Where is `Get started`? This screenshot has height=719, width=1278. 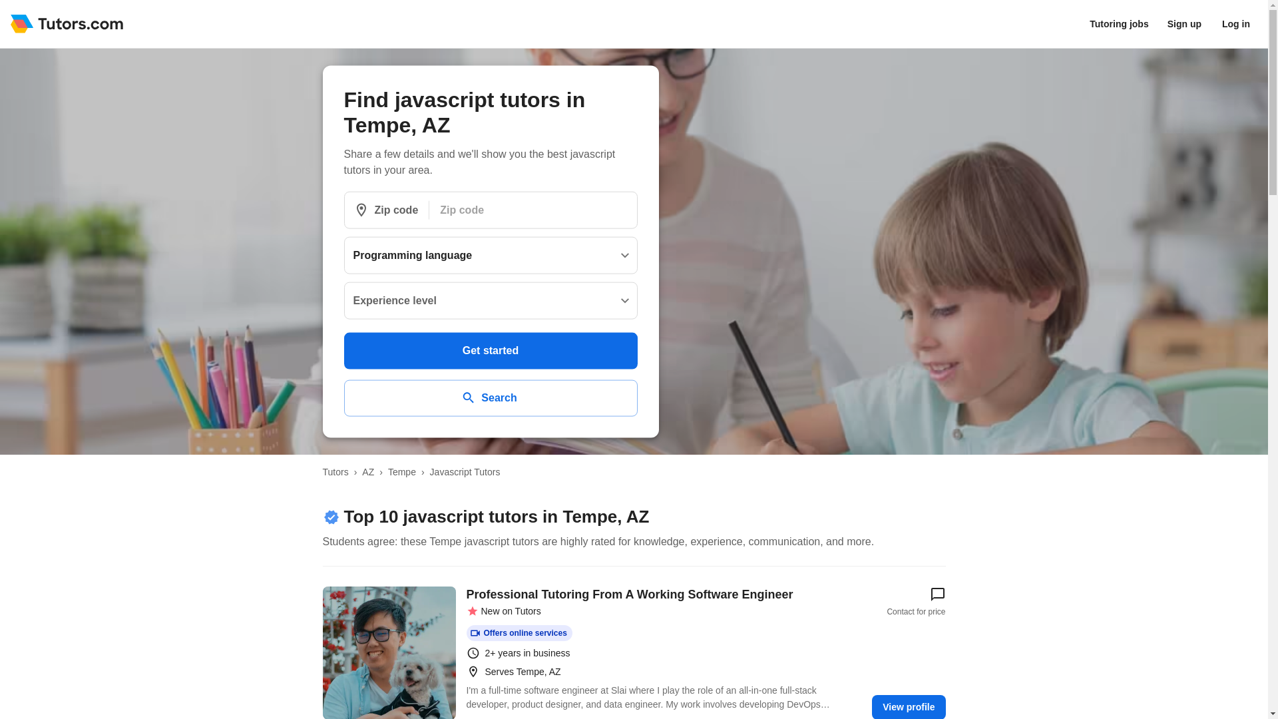 Get started is located at coordinates (490, 350).